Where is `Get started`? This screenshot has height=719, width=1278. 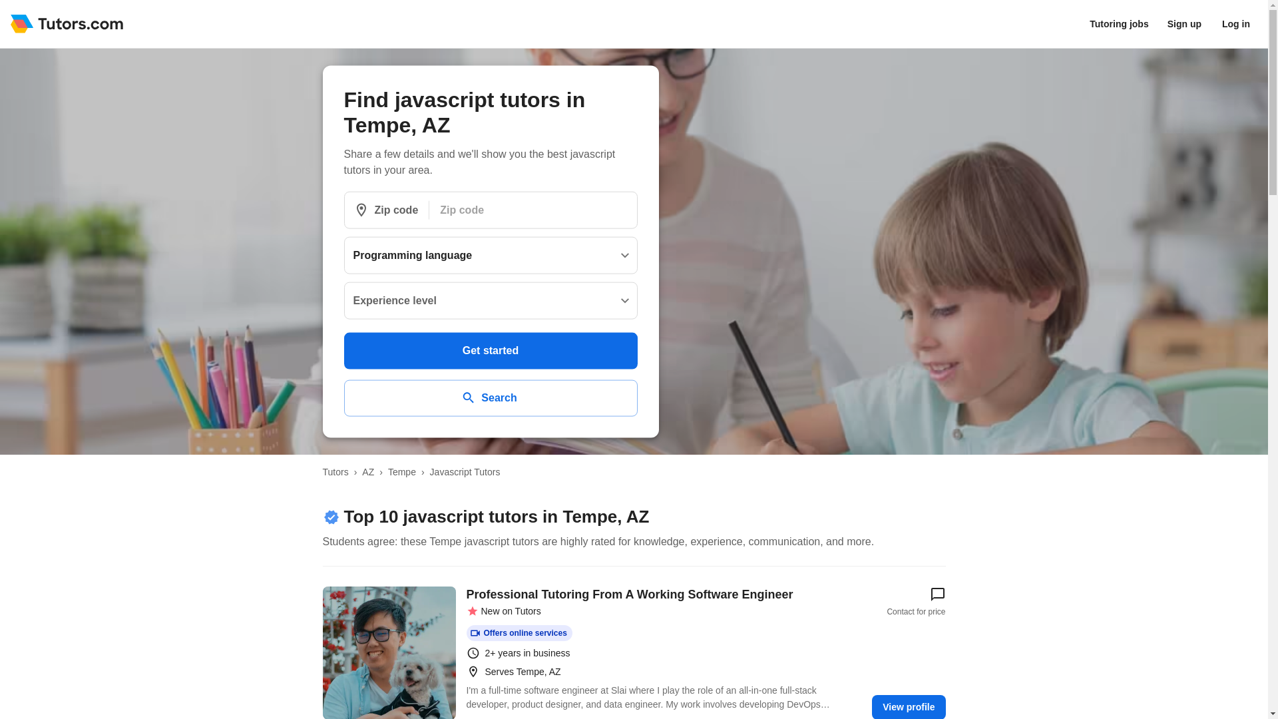 Get started is located at coordinates (490, 350).